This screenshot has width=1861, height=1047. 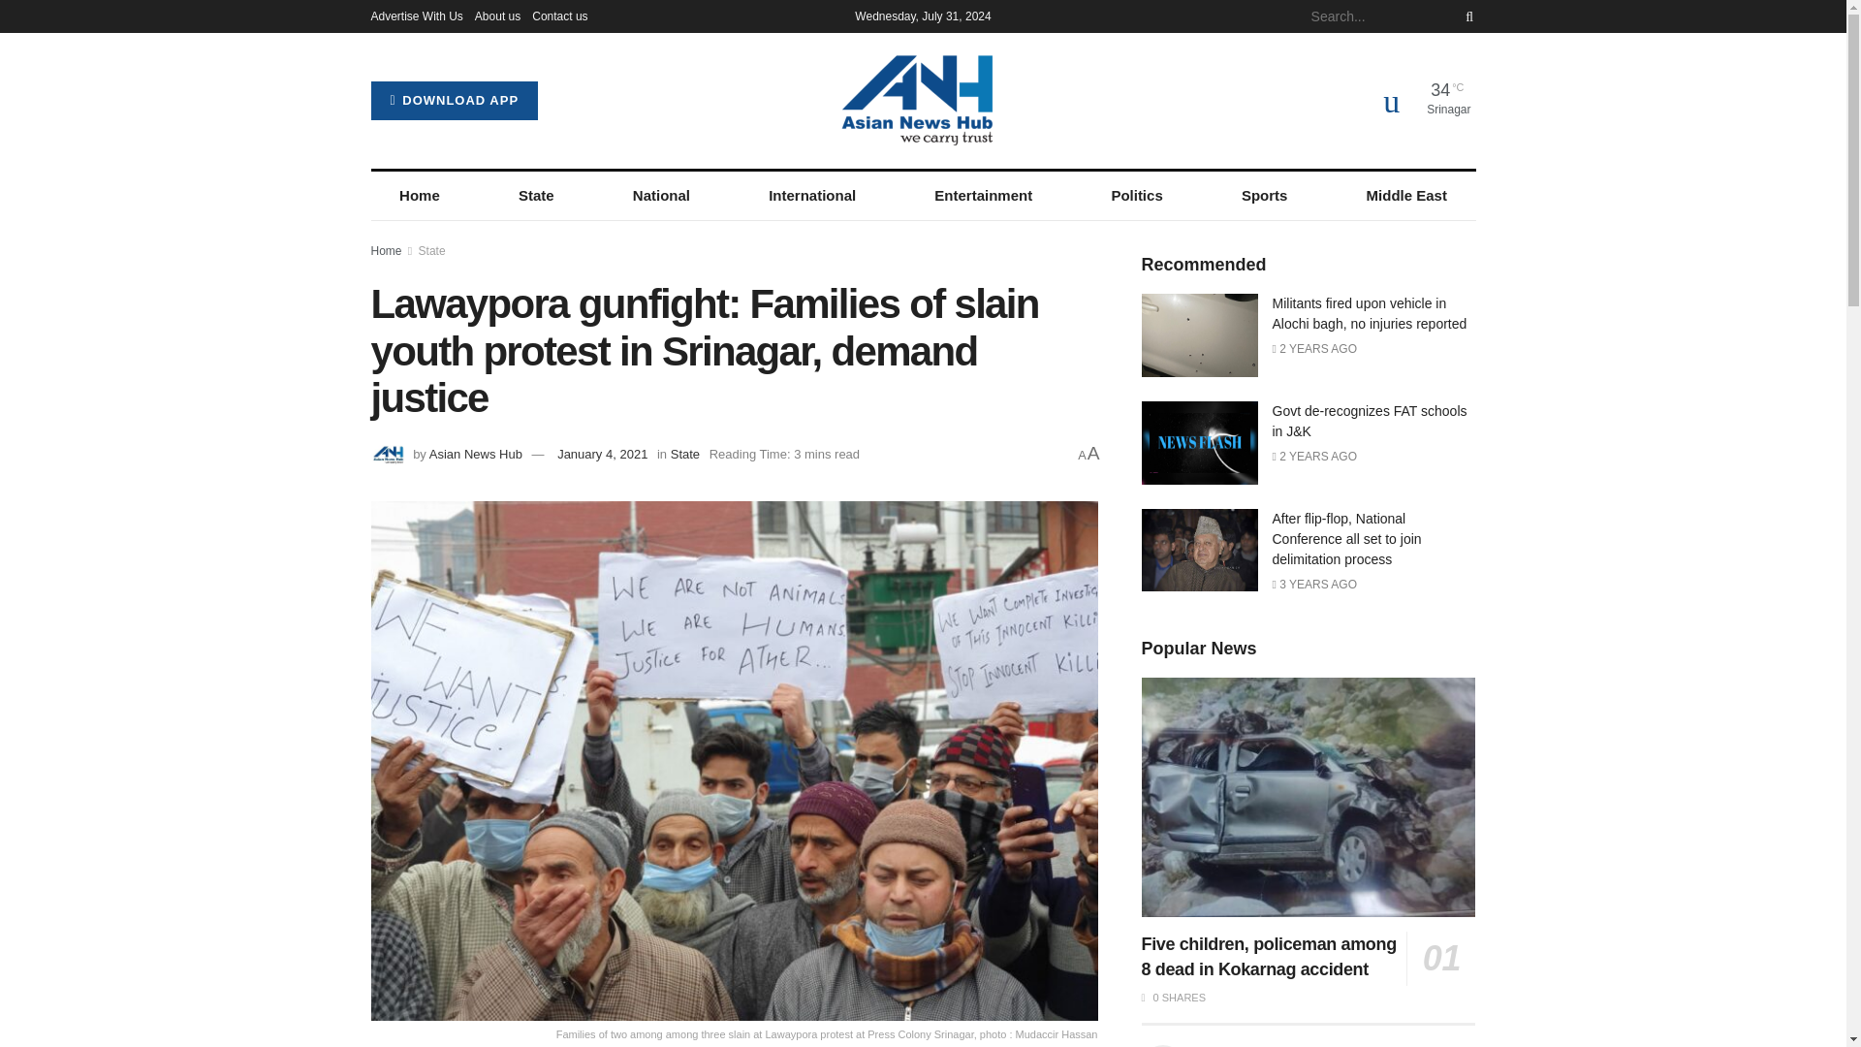 What do you see at coordinates (983, 196) in the screenshot?
I see `Entertainment` at bounding box center [983, 196].